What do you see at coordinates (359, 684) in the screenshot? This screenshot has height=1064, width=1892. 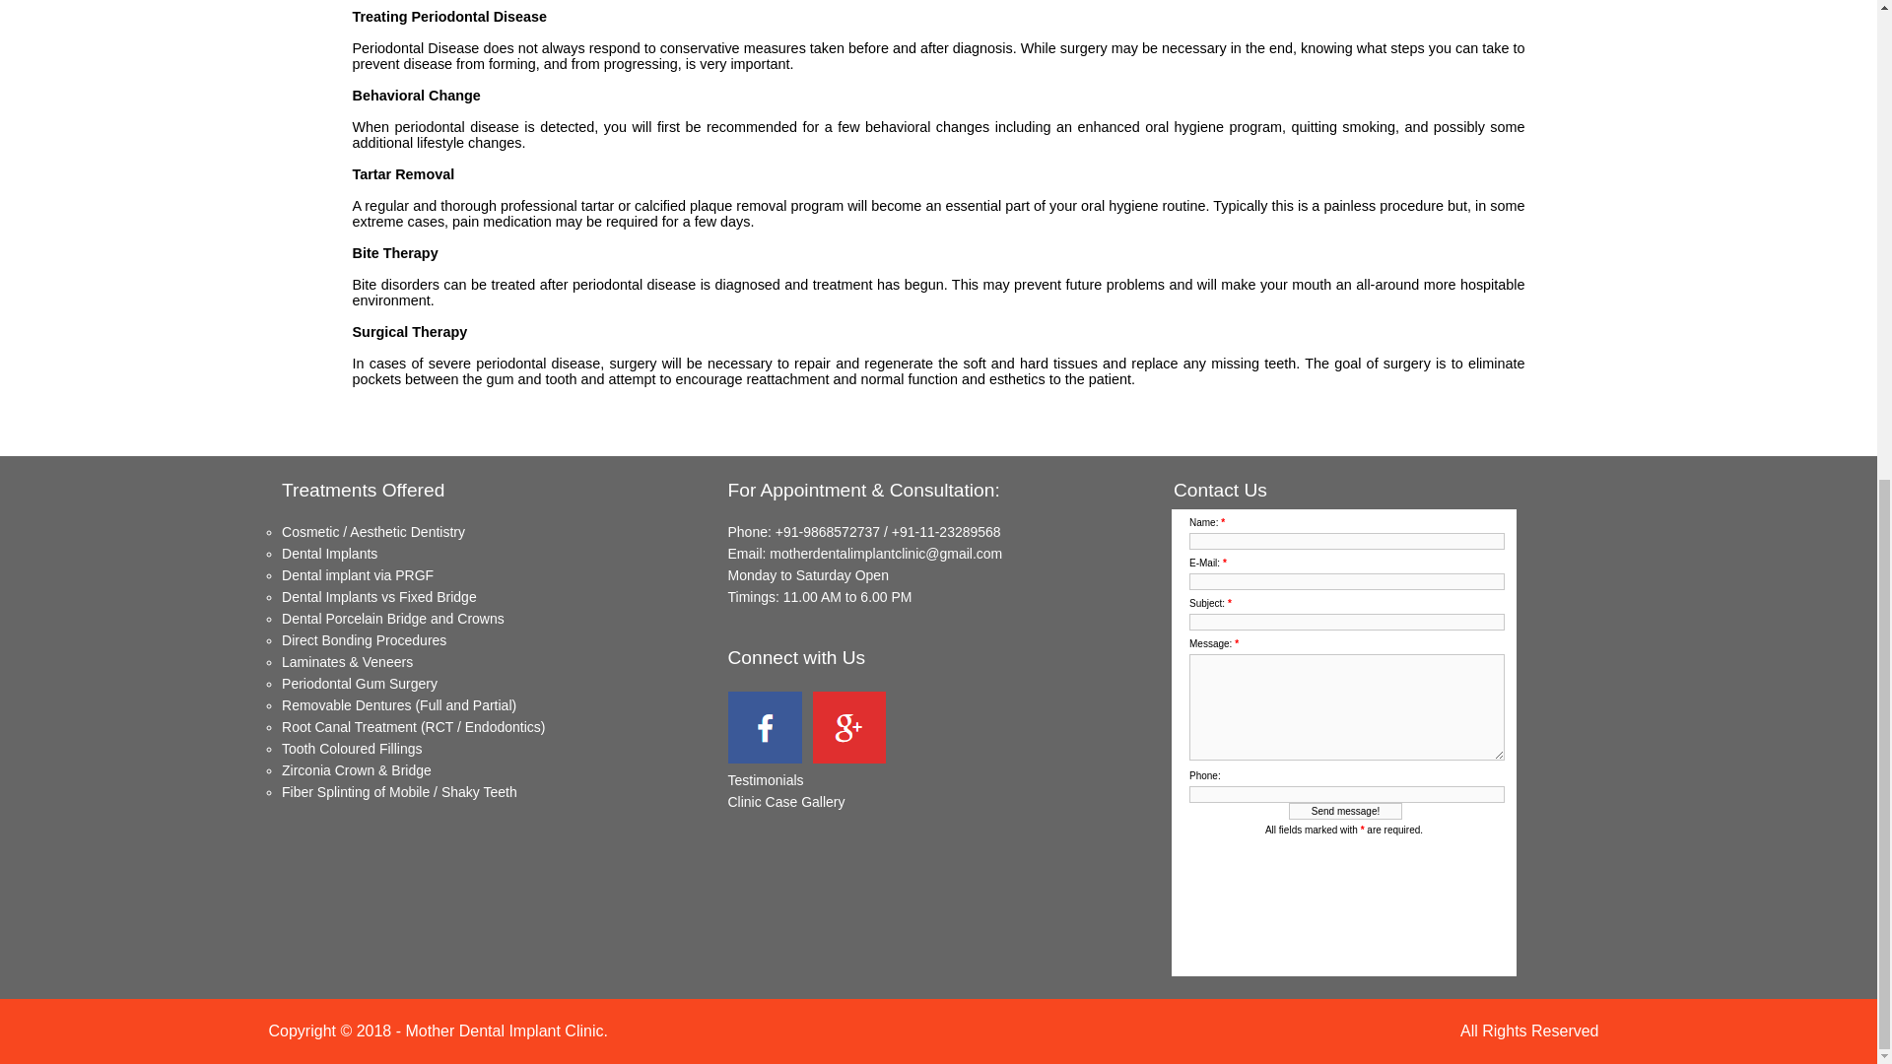 I see `Periodontal Gum Surgery` at bounding box center [359, 684].